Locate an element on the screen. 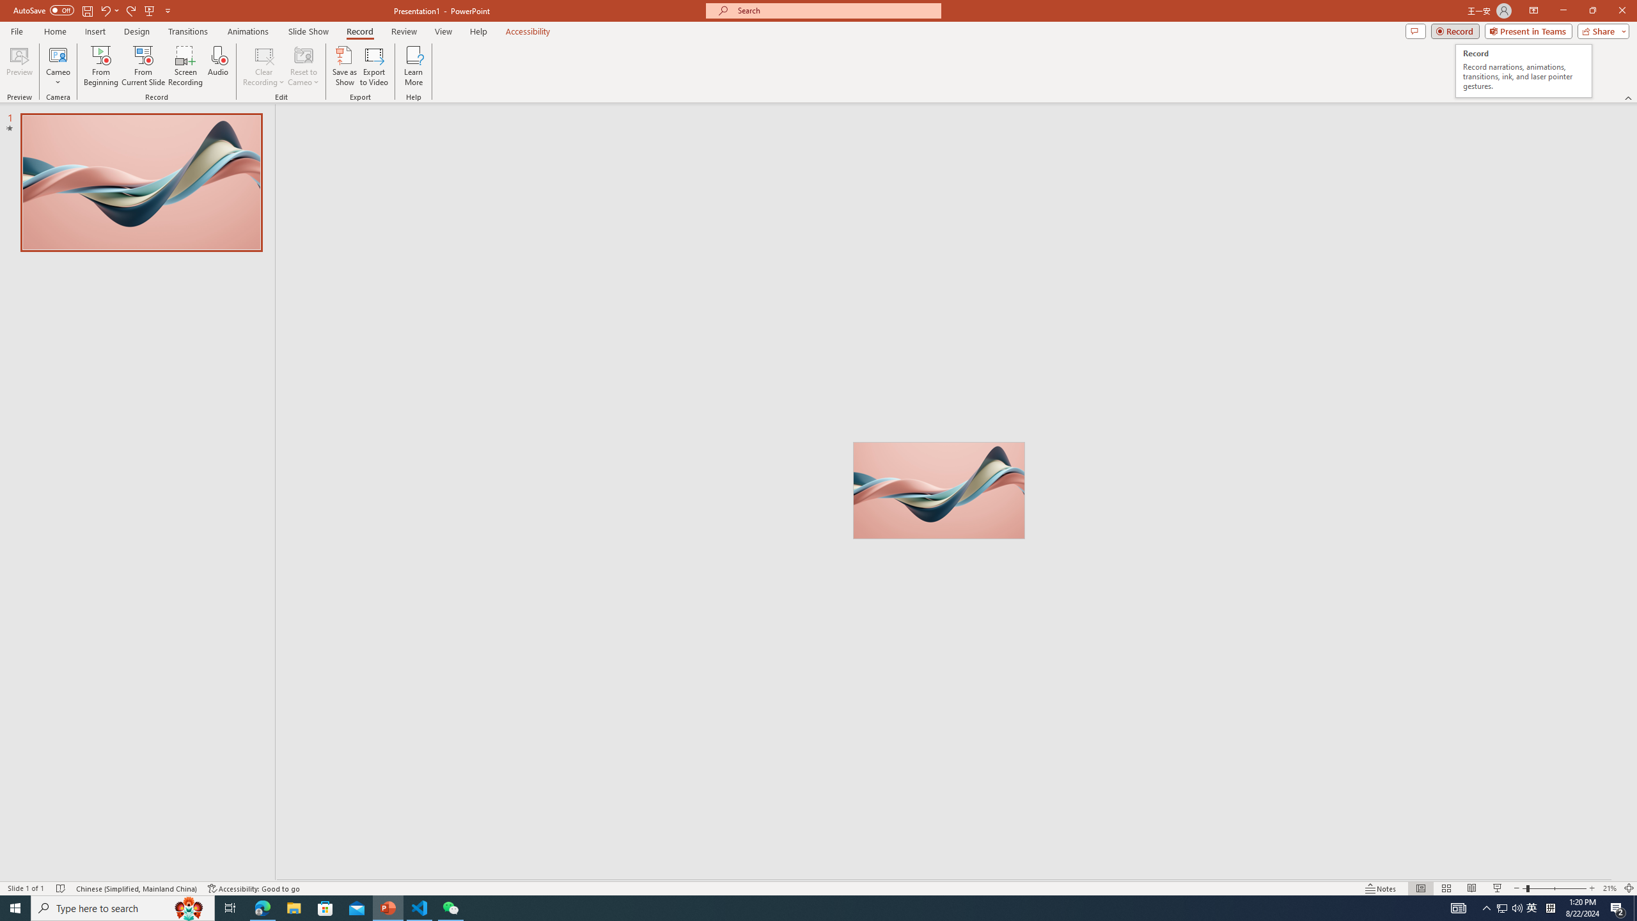 Image resolution: width=1637 pixels, height=921 pixels. Audio is located at coordinates (217, 66).